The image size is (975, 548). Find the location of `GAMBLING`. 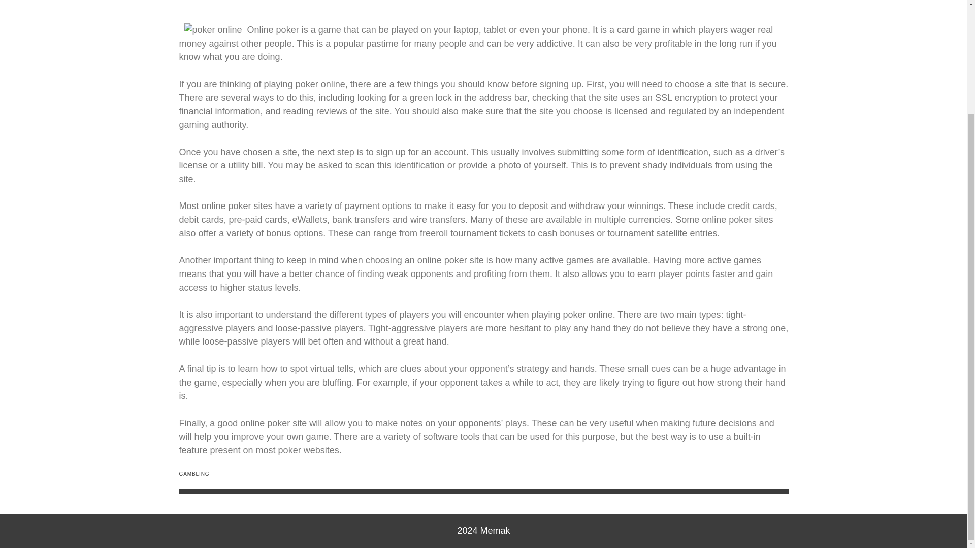

GAMBLING is located at coordinates (194, 474).